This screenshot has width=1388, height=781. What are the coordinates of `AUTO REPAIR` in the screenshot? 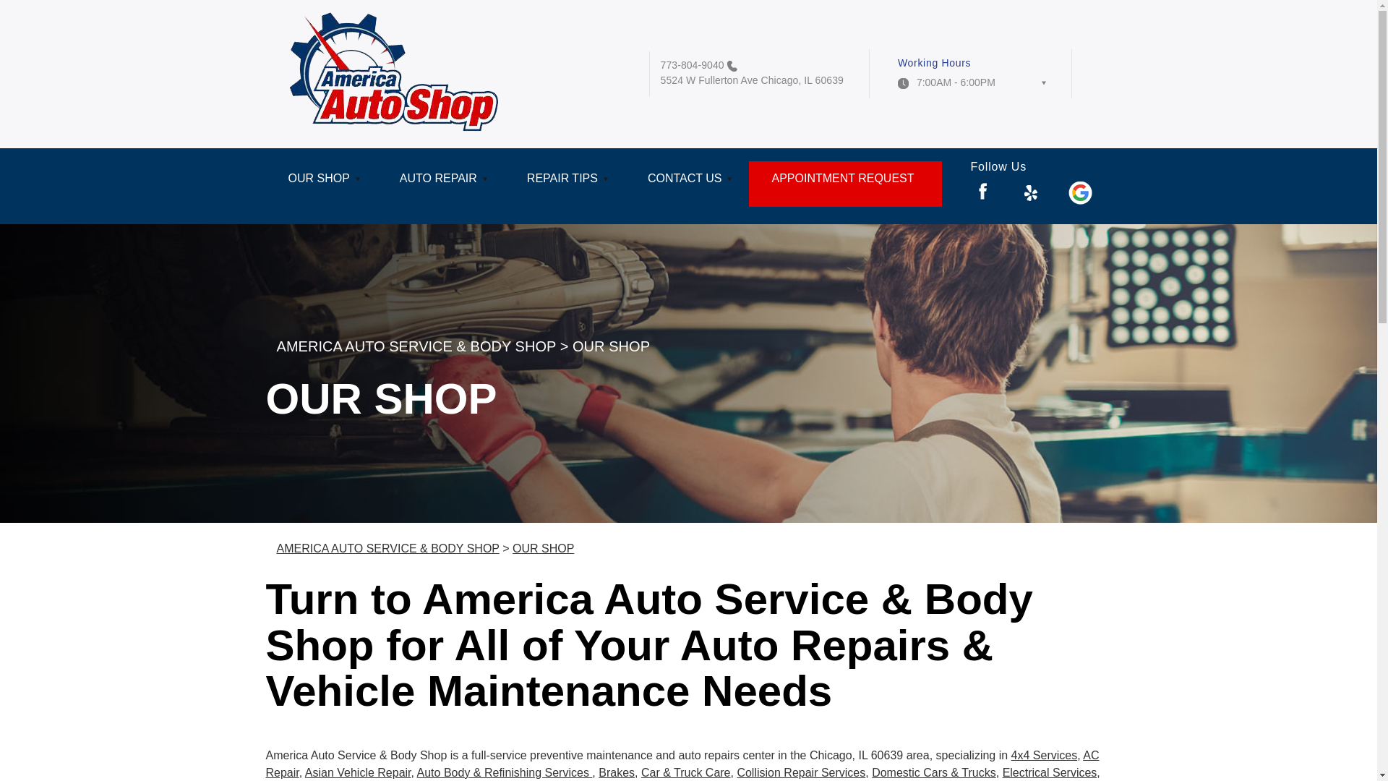 It's located at (441, 184).